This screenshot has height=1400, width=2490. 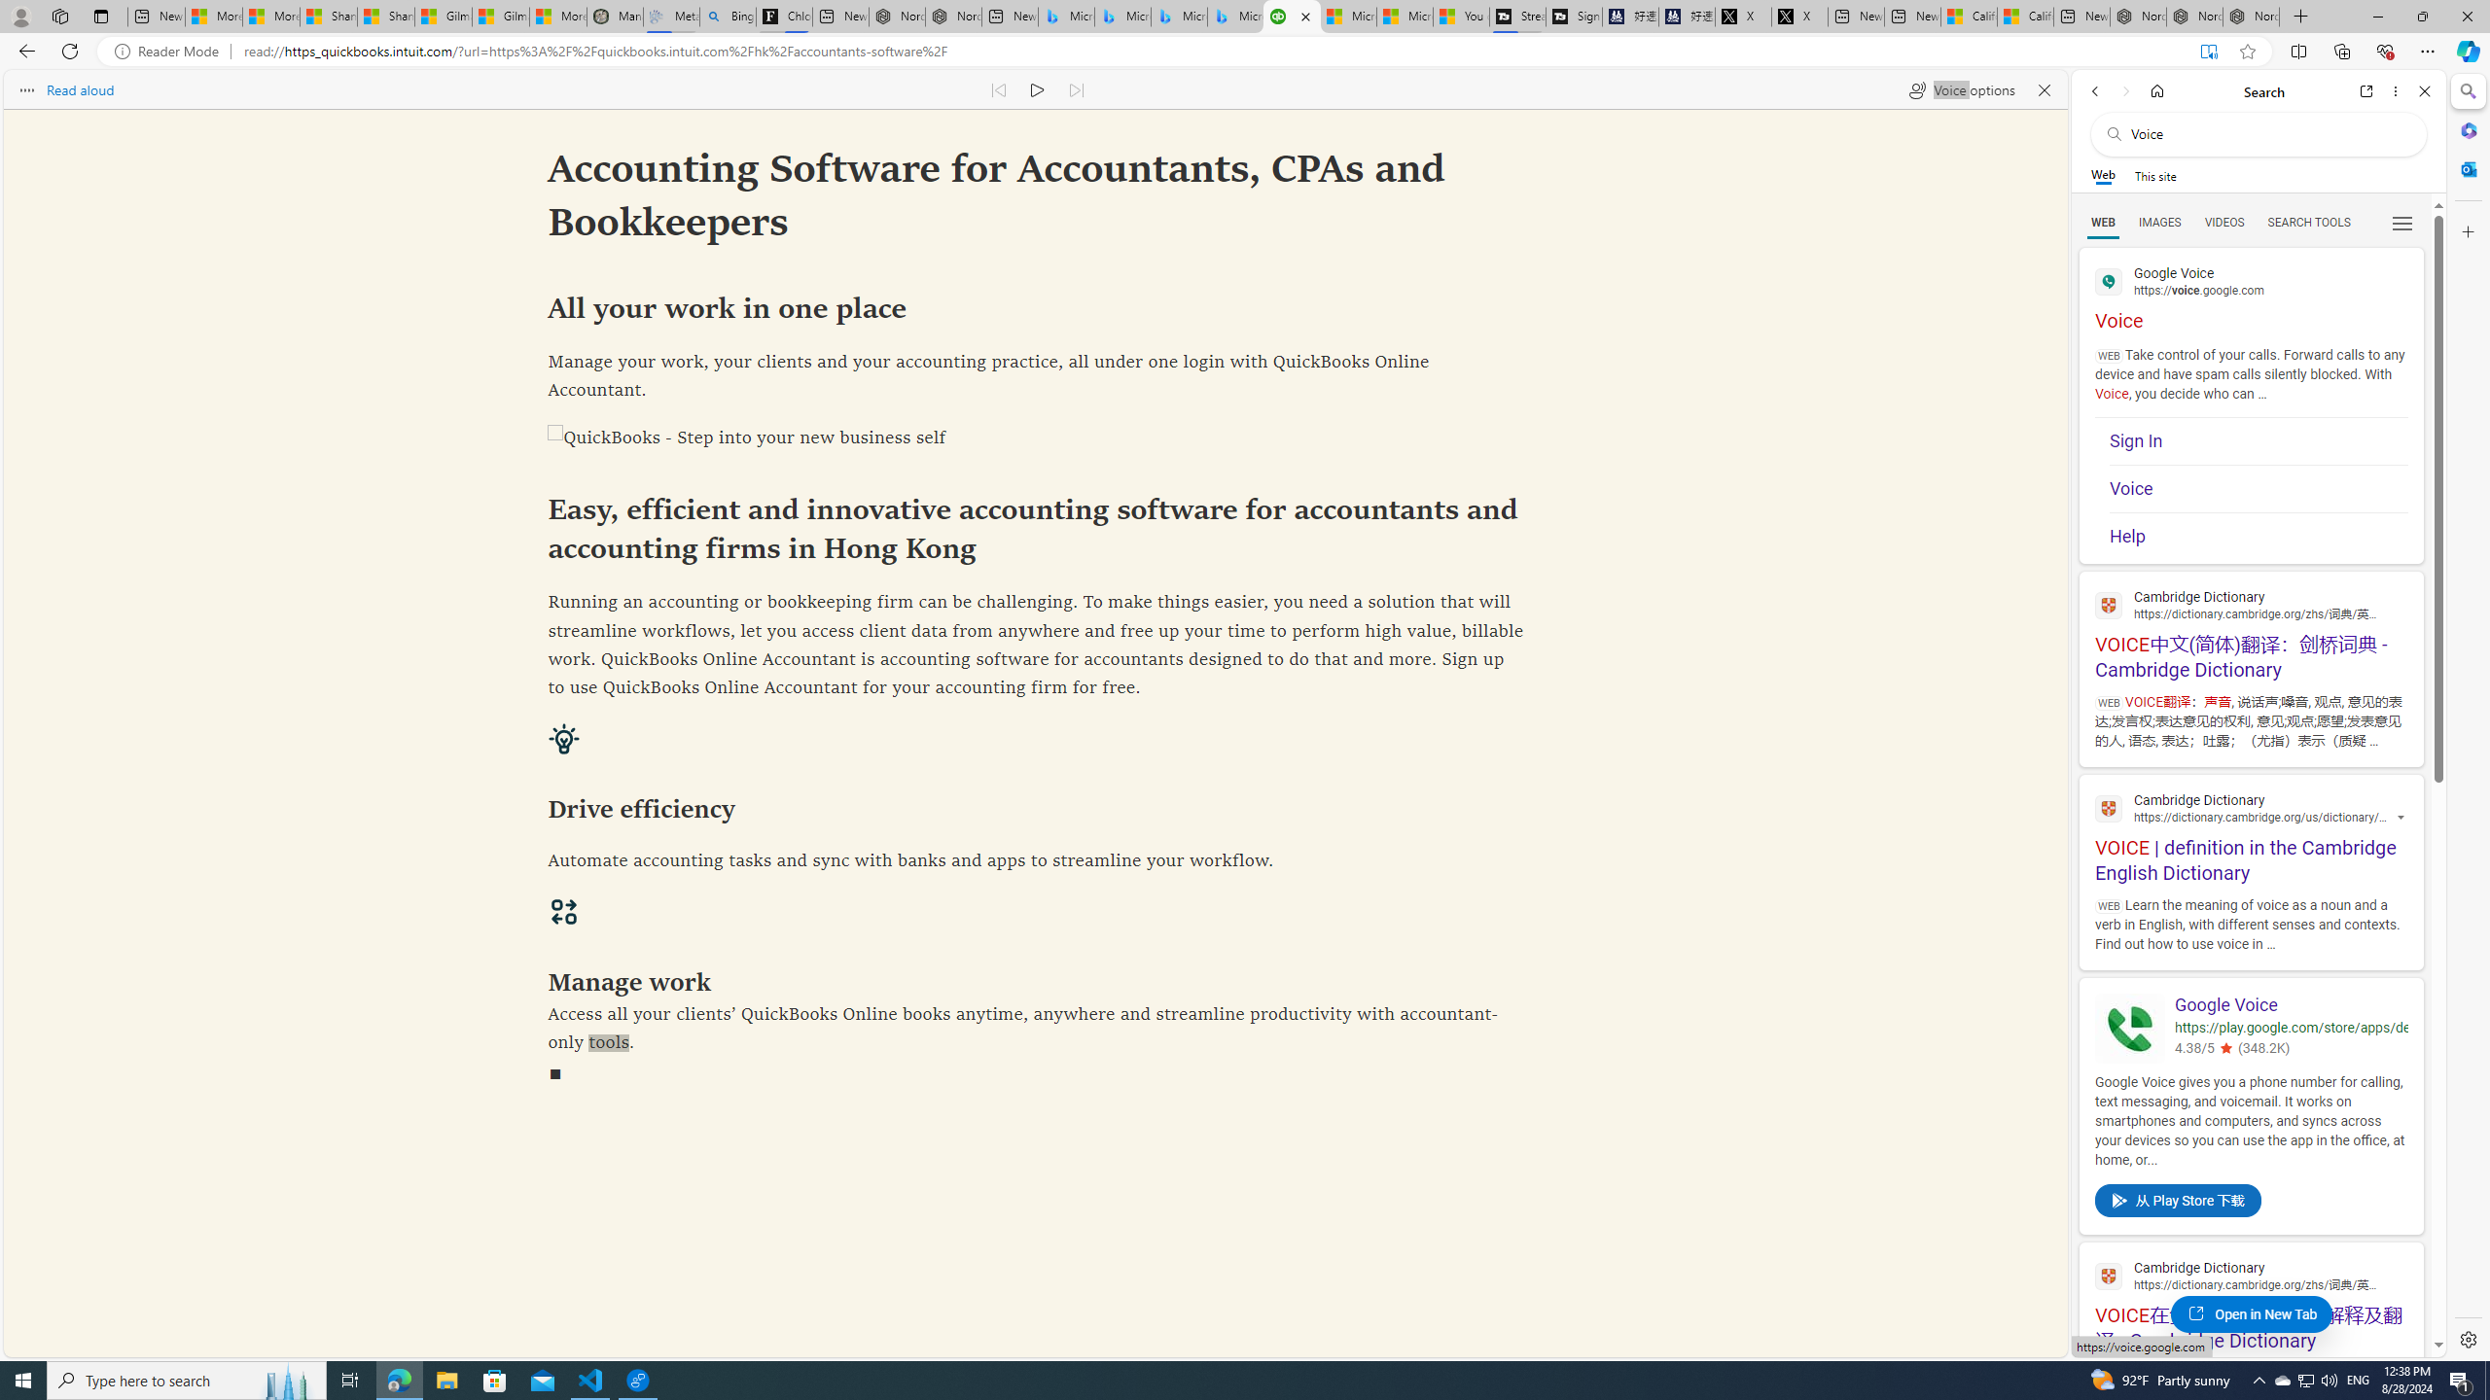 What do you see at coordinates (2259, 490) in the screenshot?
I see `Voice` at bounding box center [2259, 490].